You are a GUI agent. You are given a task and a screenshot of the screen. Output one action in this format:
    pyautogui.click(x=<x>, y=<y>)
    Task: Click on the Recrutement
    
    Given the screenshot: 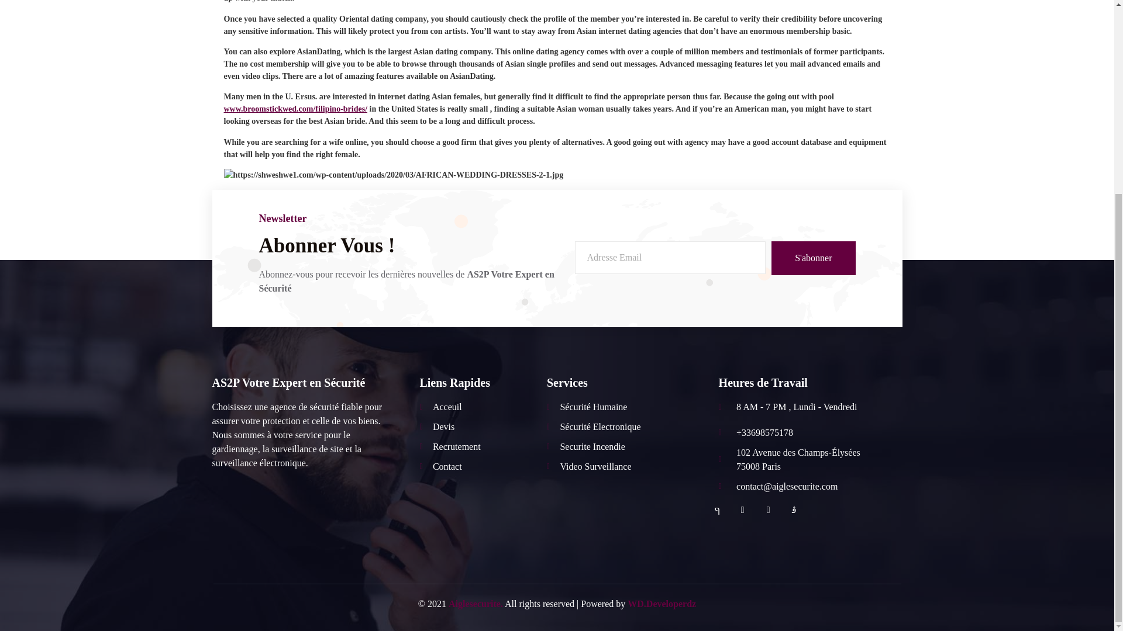 What is the action you would take?
    pyautogui.click(x=477, y=446)
    